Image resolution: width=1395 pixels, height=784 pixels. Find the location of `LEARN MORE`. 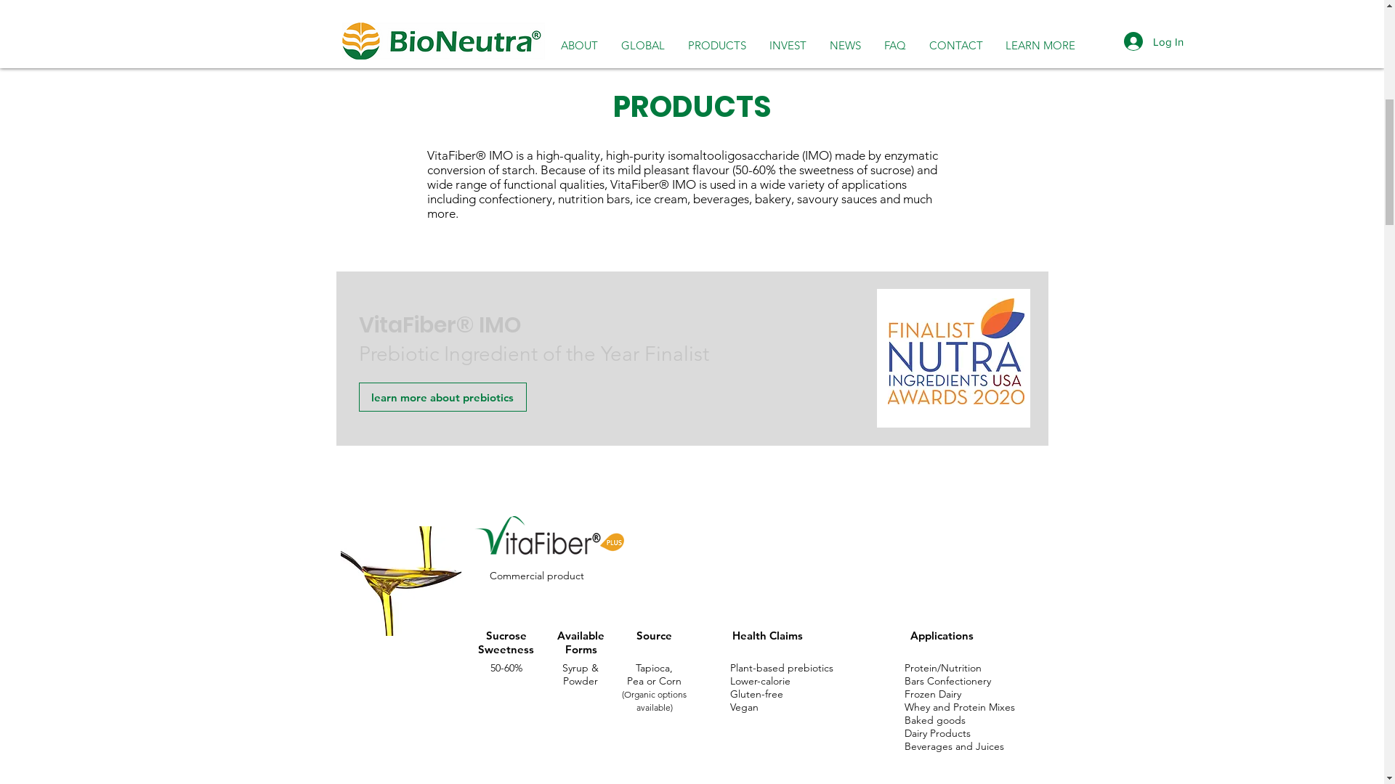

LEARN MORE is located at coordinates (1040, 505).